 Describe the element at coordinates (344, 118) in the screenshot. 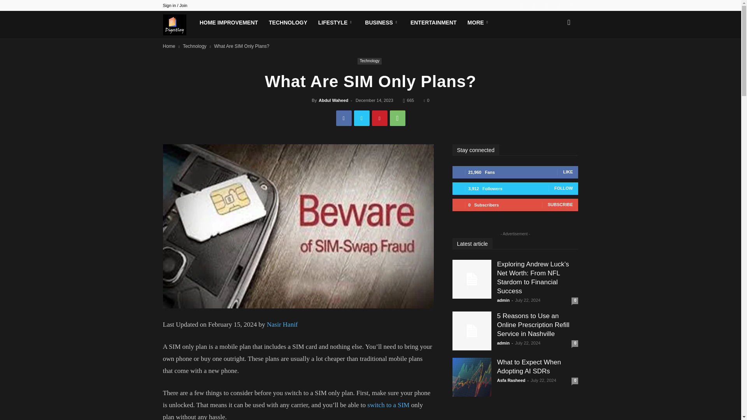

I see `Facebook` at that location.